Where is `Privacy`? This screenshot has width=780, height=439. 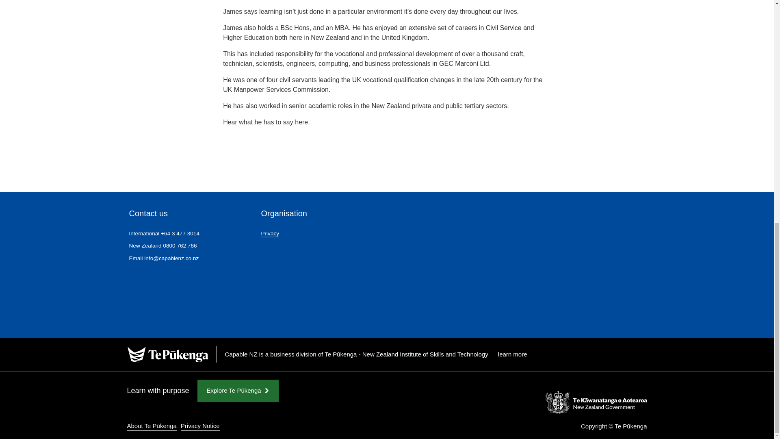
Privacy is located at coordinates (270, 234).